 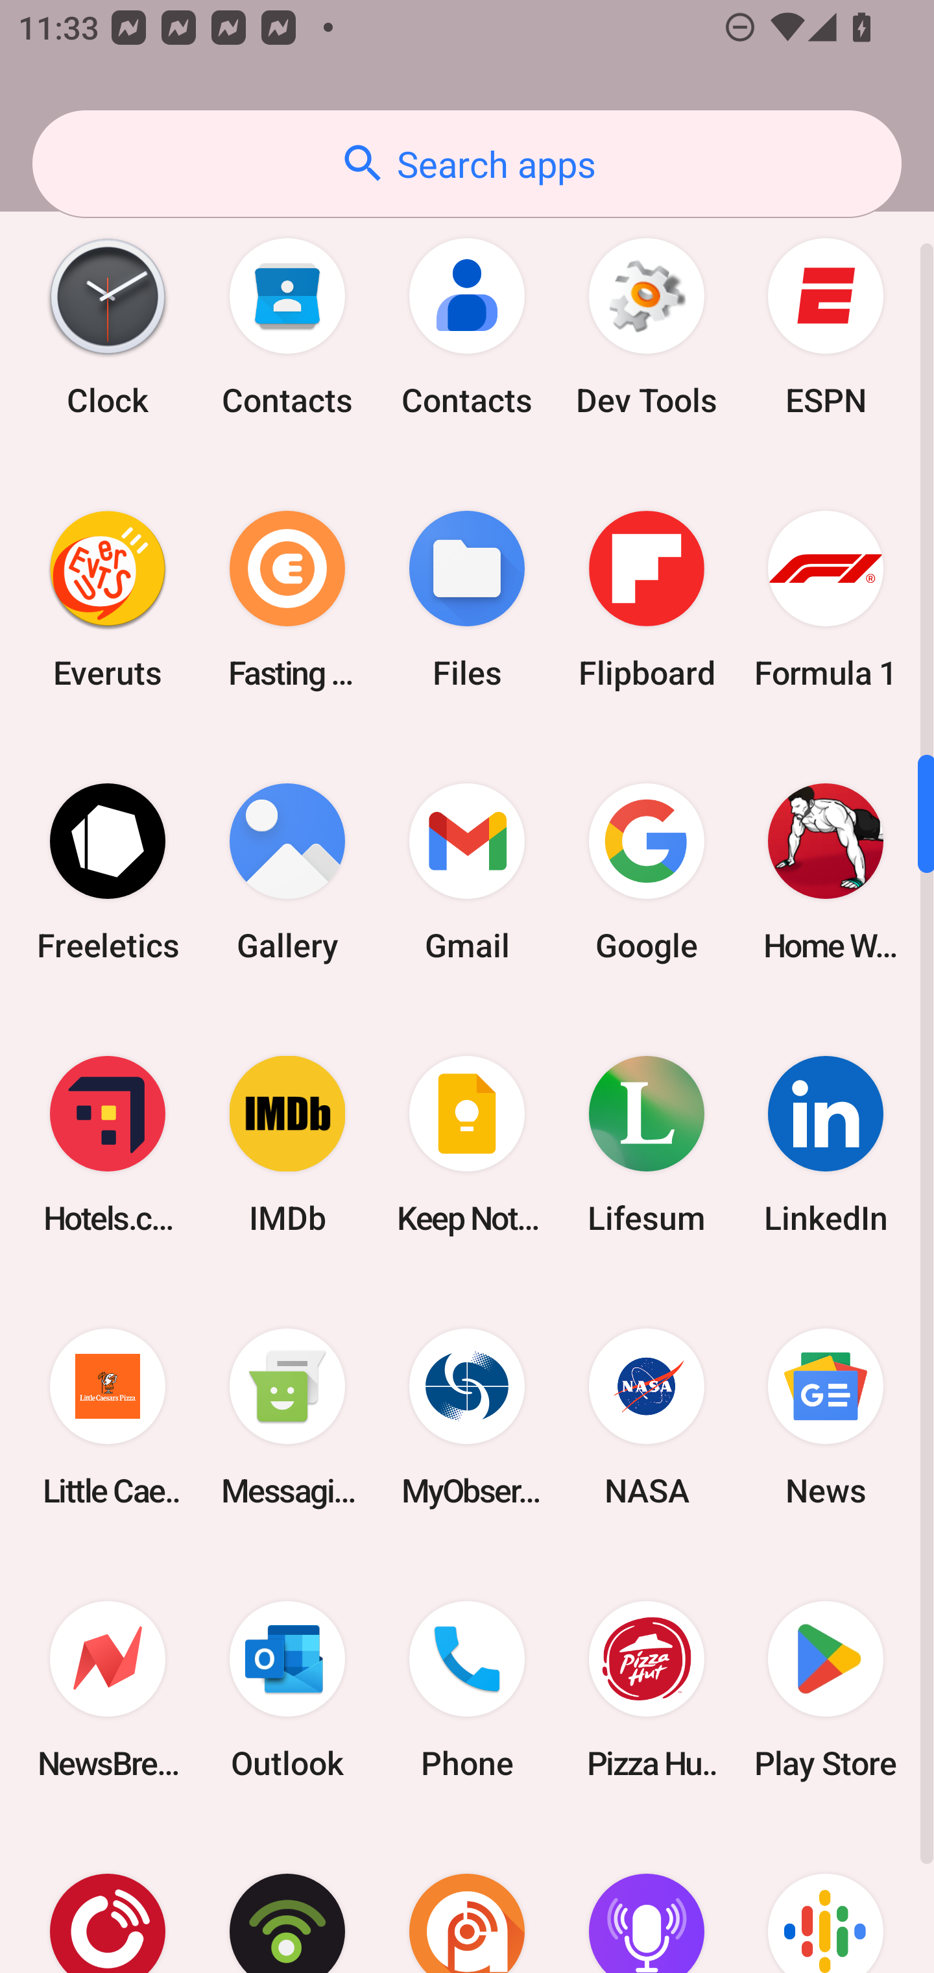 What do you see at coordinates (826, 1691) in the screenshot?
I see `Play Store` at bounding box center [826, 1691].